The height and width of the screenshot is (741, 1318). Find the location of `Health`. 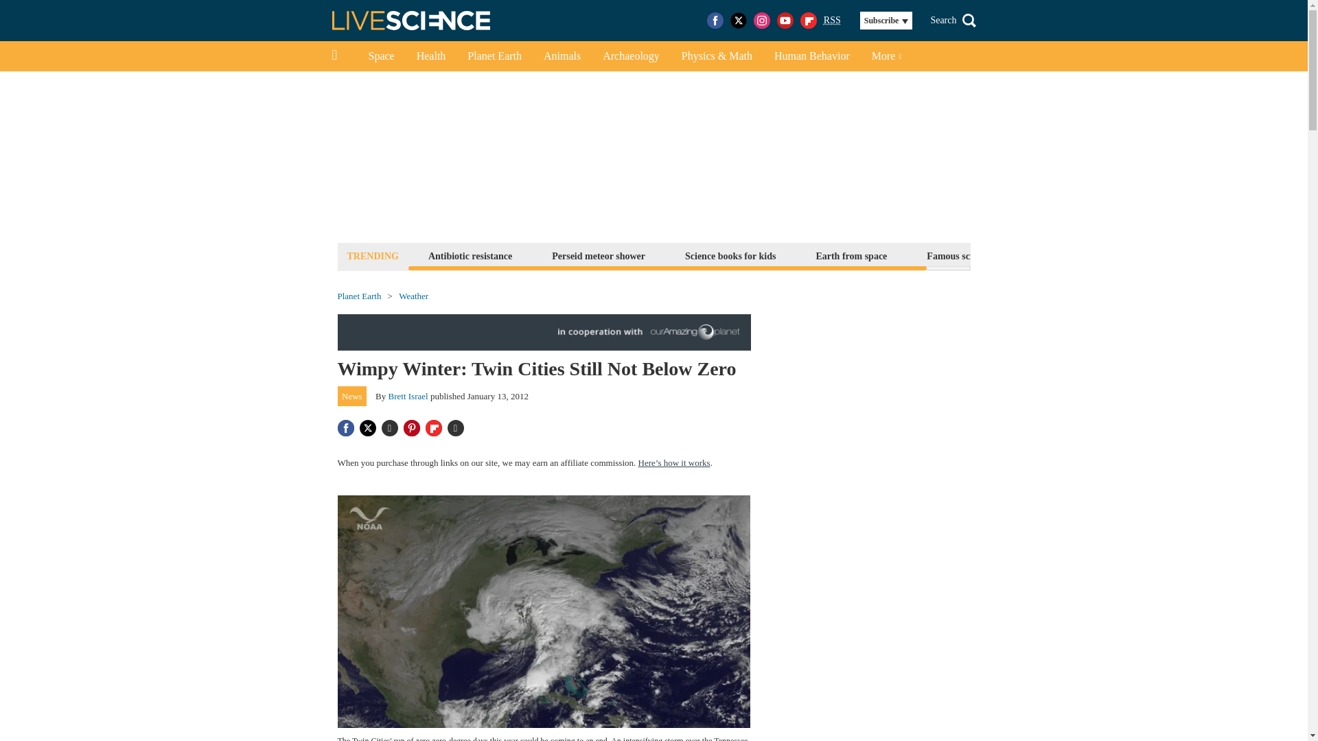

Health is located at coordinates (431, 56).